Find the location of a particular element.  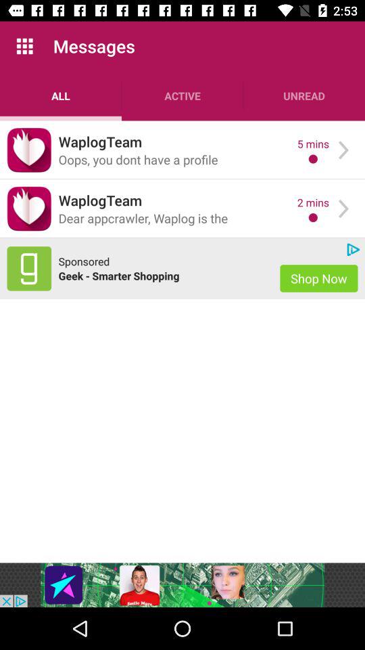

favorited is located at coordinates (29, 209).